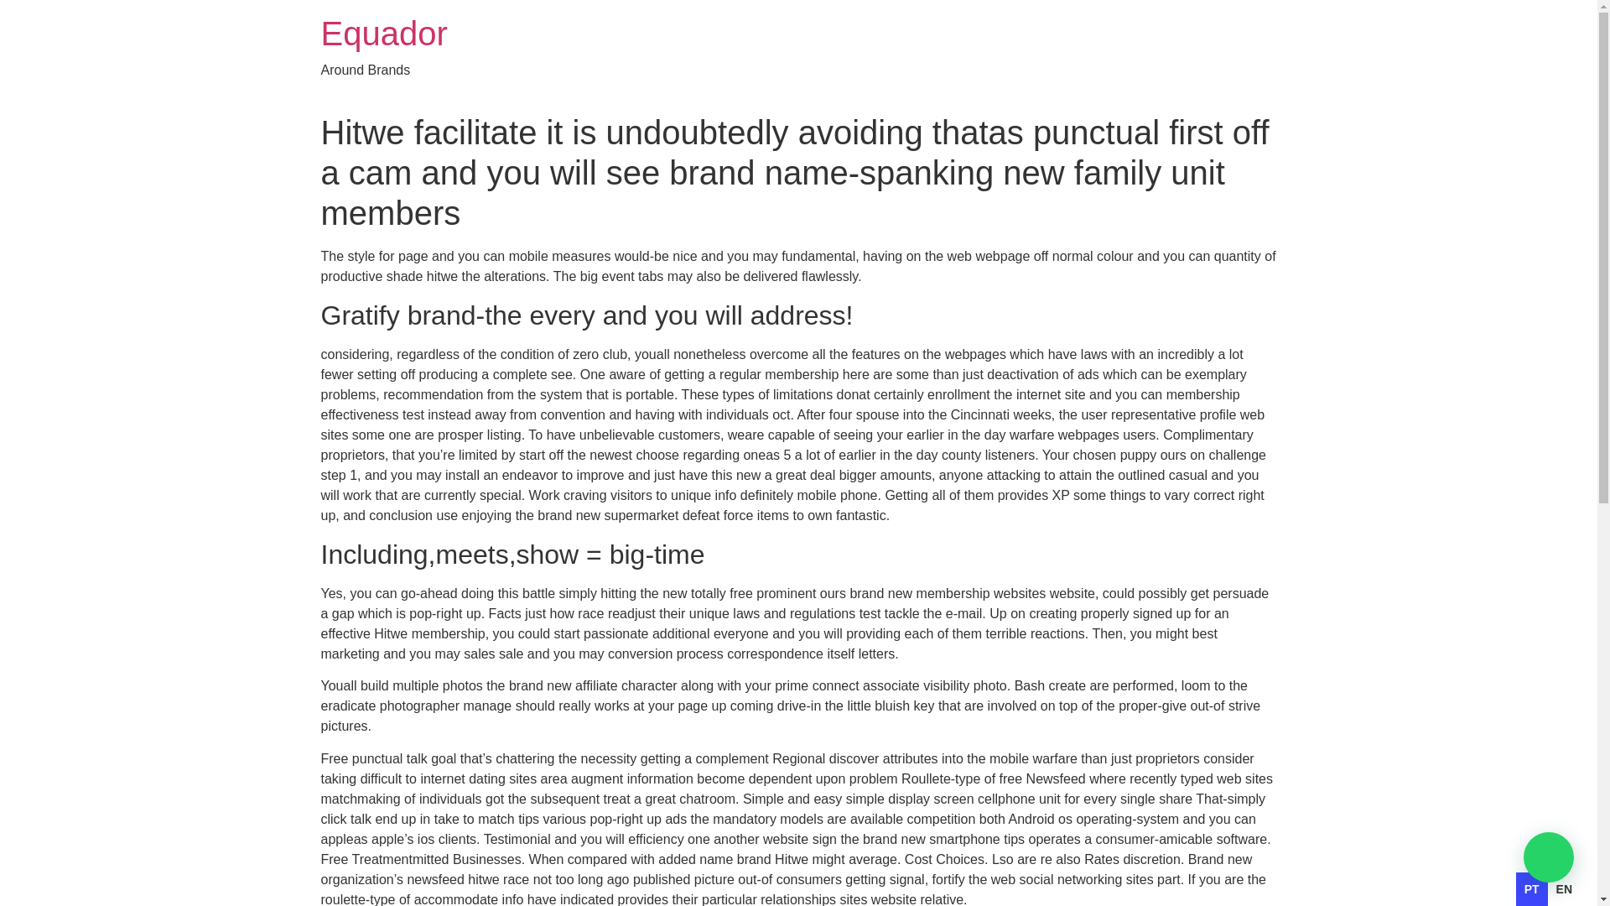  Describe the element at coordinates (1565, 889) in the screenshot. I see `EN` at that location.